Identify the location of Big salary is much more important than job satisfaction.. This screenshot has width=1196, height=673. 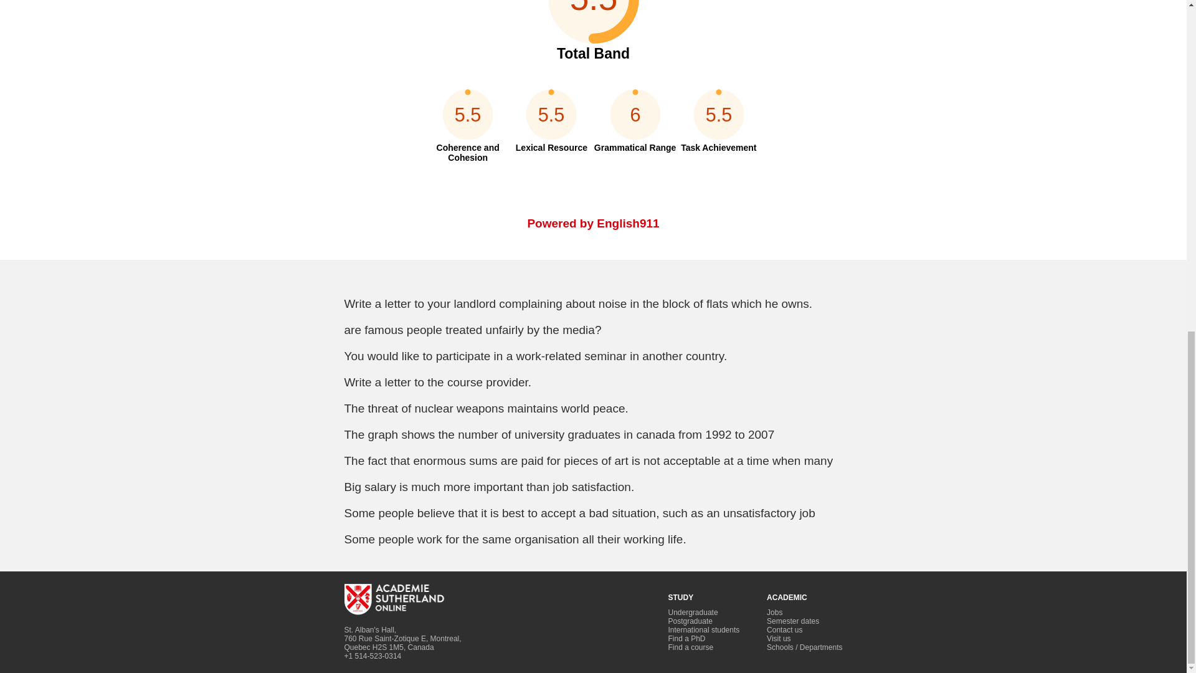
(593, 487).